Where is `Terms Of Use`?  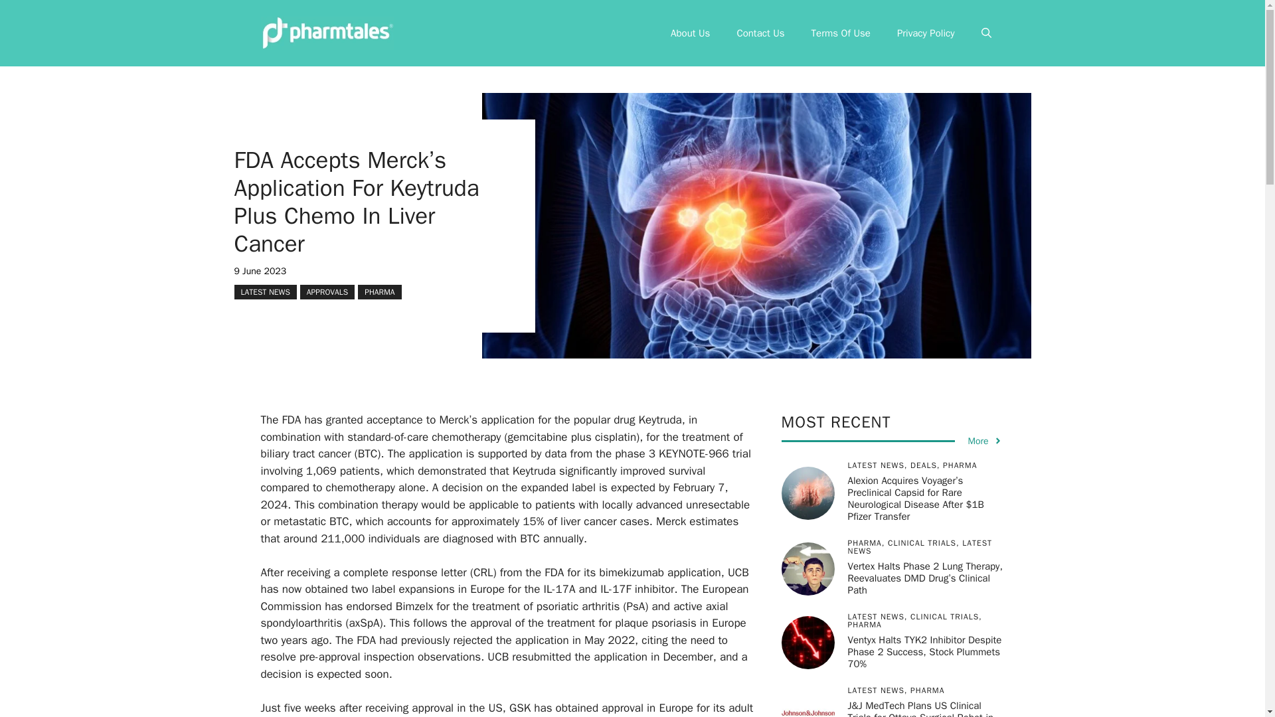 Terms Of Use is located at coordinates (841, 33).